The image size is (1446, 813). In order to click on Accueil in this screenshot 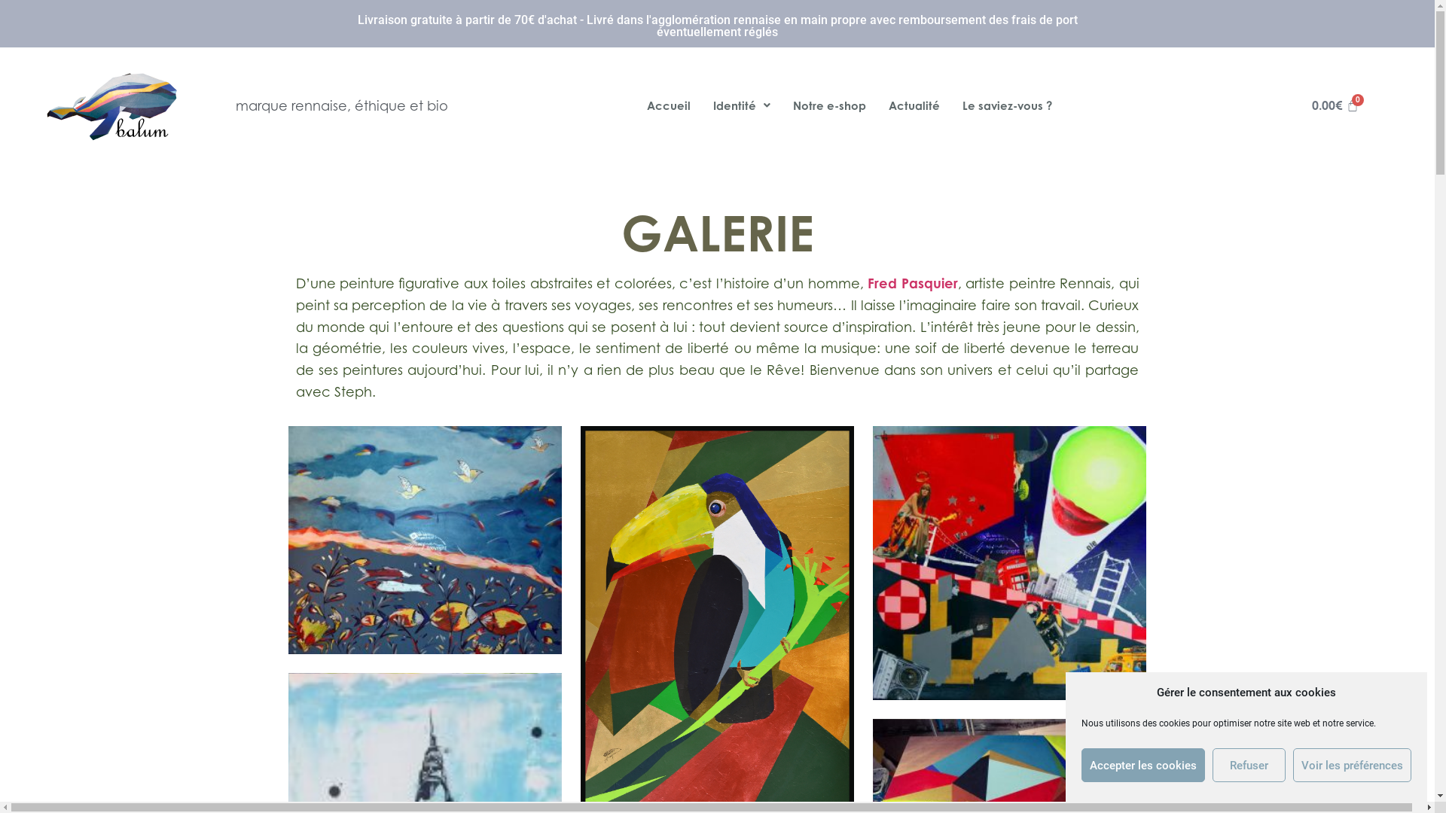, I will do `click(669, 105)`.